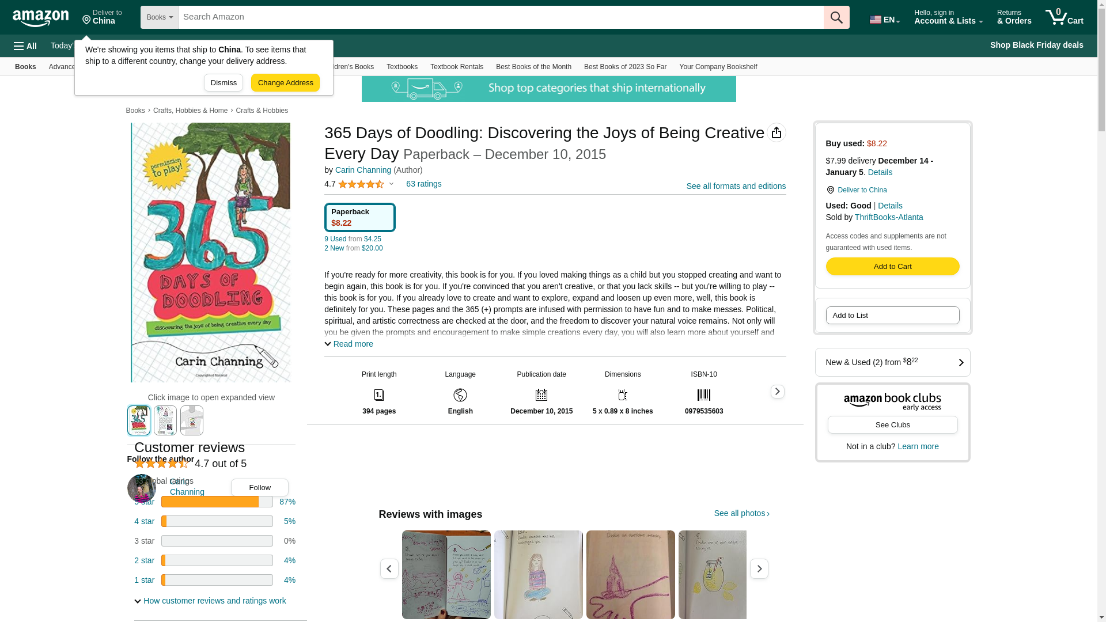 Image resolution: width=1106 pixels, height=622 pixels. Describe the element at coordinates (972, 69) in the screenshot. I see `Start here.` at that location.